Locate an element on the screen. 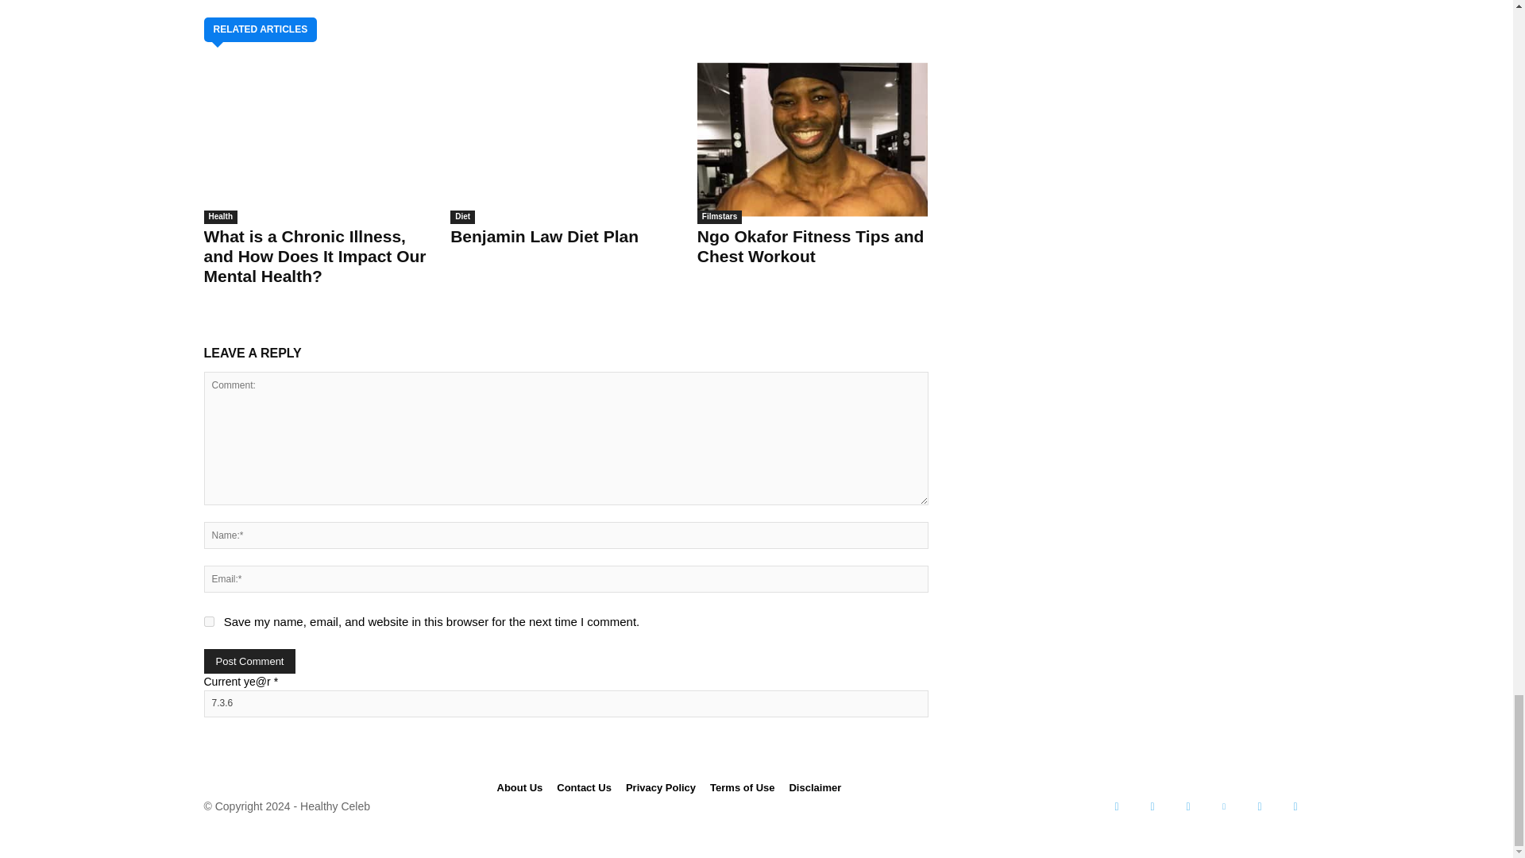 The height and width of the screenshot is (858, 1525). yes is located at coordinates (208, 621).